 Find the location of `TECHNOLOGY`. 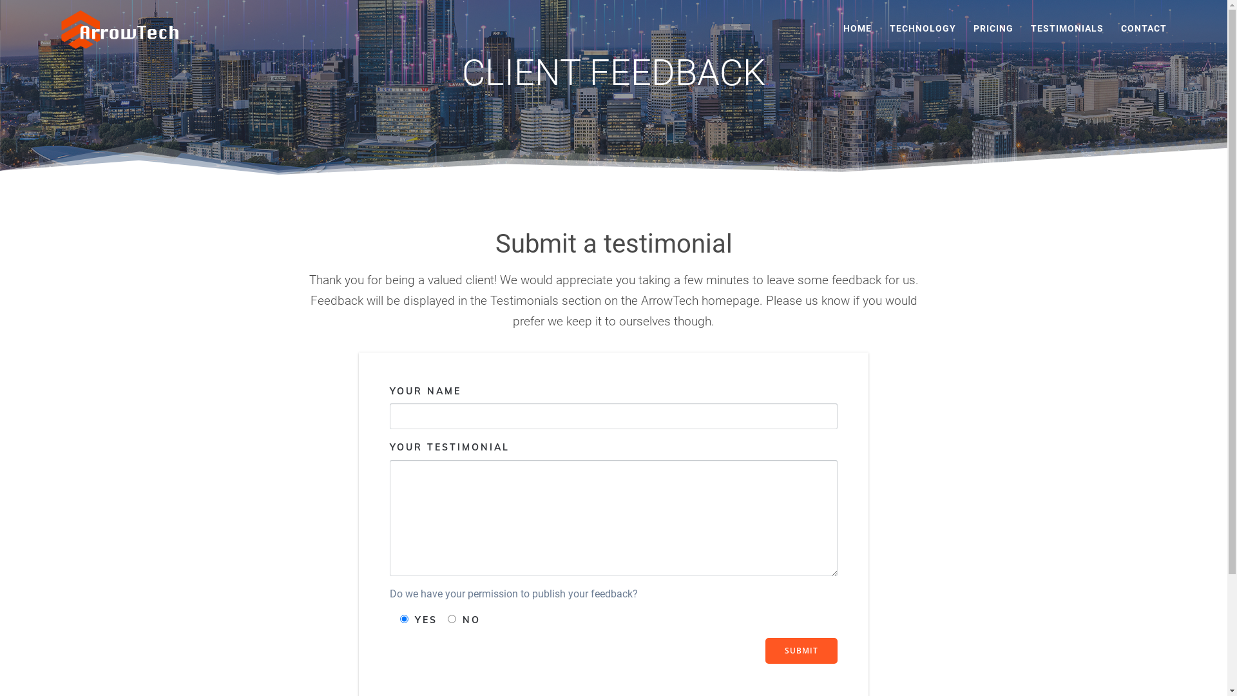

TECHNOLOGY is located at coordinates (923, 30).